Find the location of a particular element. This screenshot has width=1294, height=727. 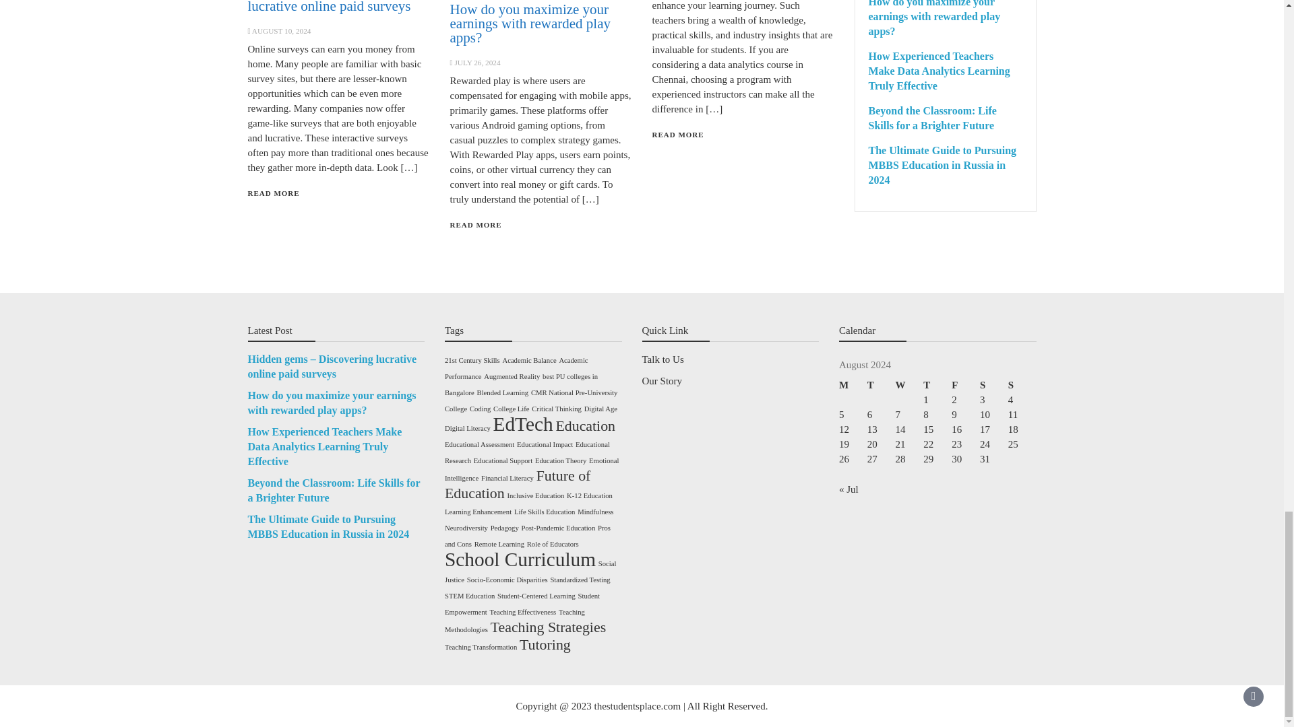

READ MORE is located at coordinates (274, 193).